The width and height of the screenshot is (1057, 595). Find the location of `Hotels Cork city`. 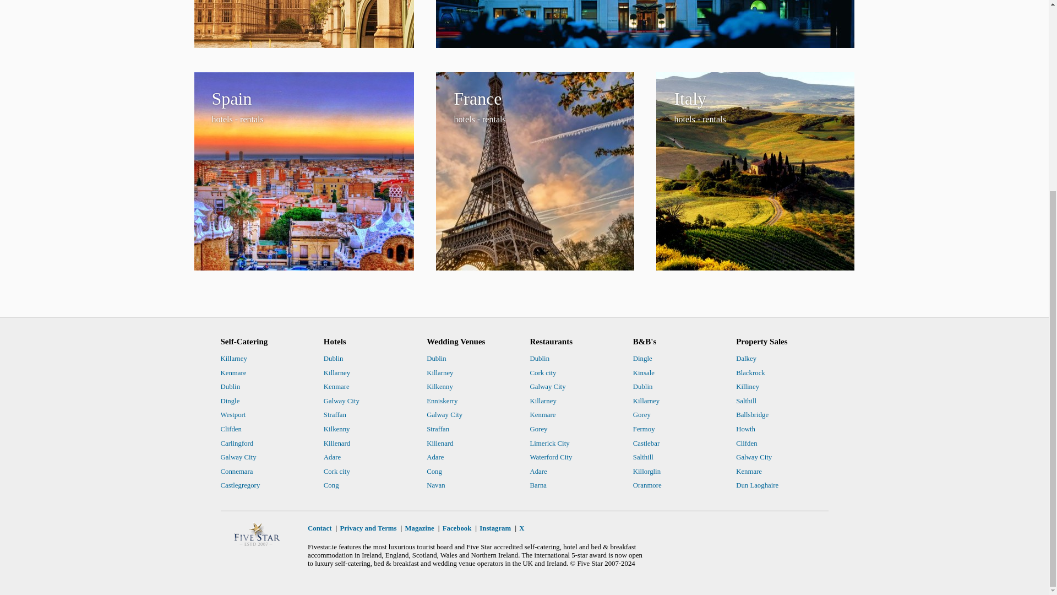

Hotels Cork city is located at coordinates (265, 457).